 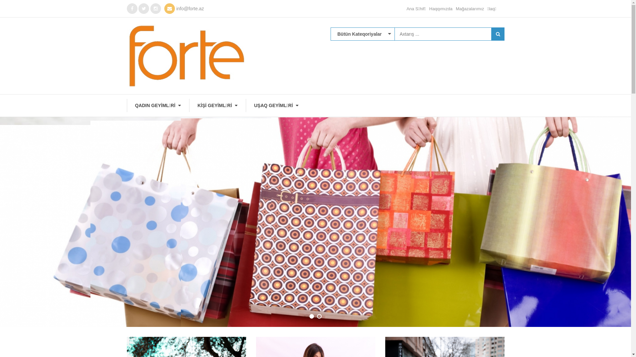 I want to click on 57, so click(x=364, y=252).